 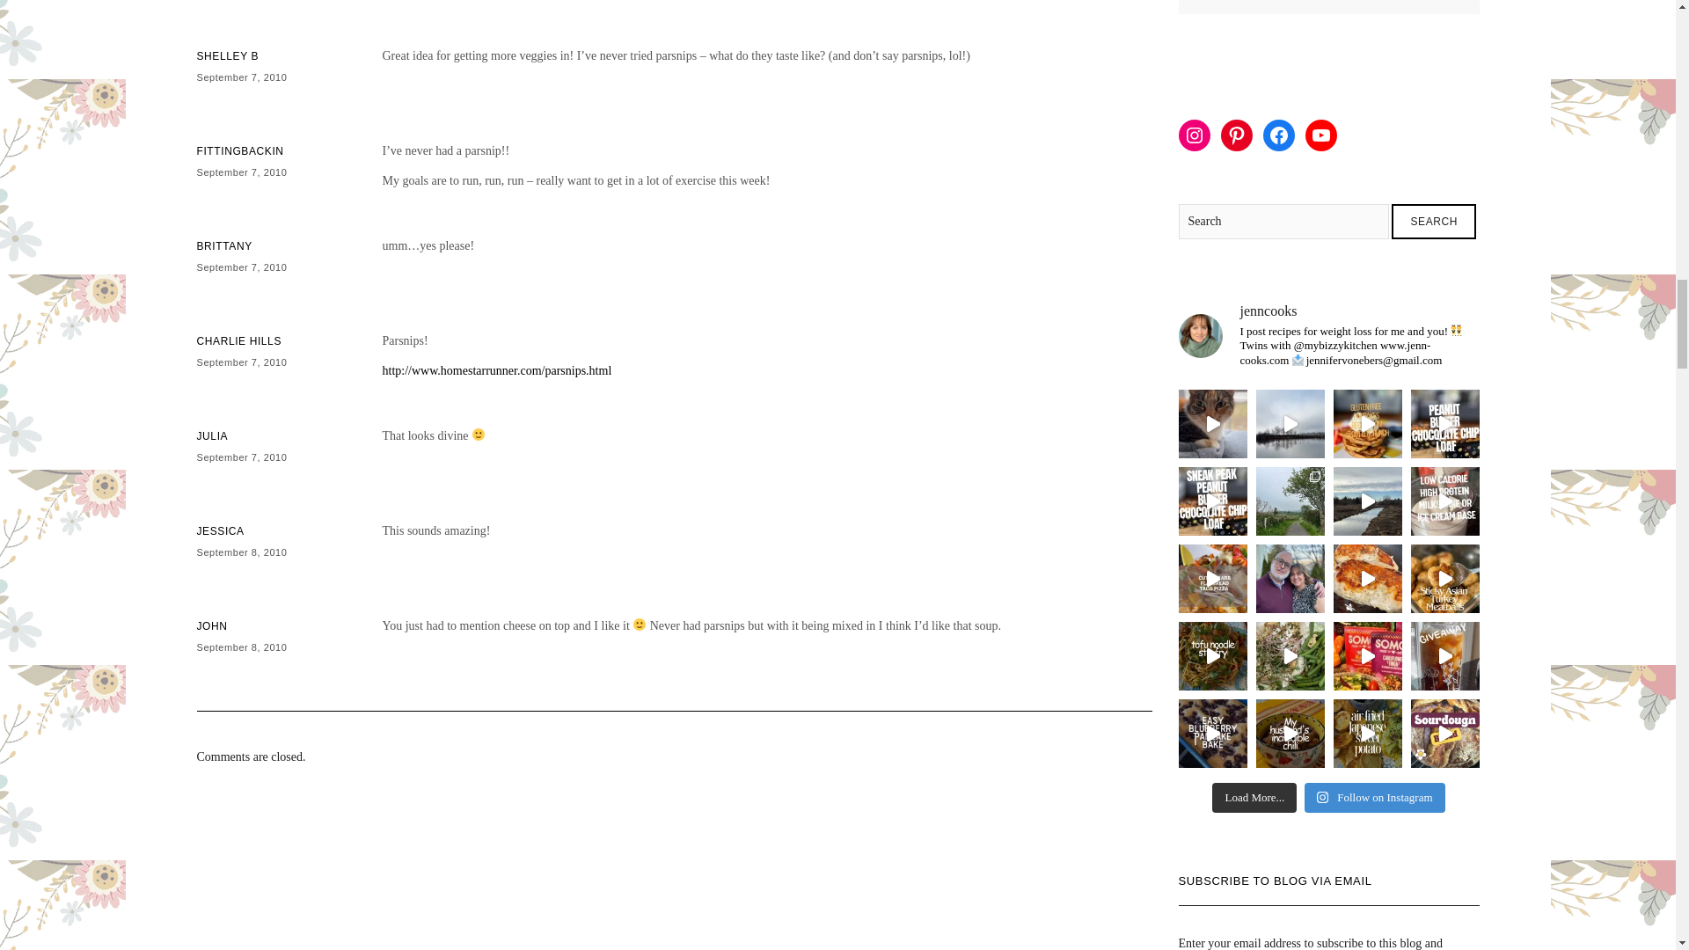 What do you see at coordinates (242, 267) in the screenshot?
I see `September 7, 2010` at bounding box center [242, 267].